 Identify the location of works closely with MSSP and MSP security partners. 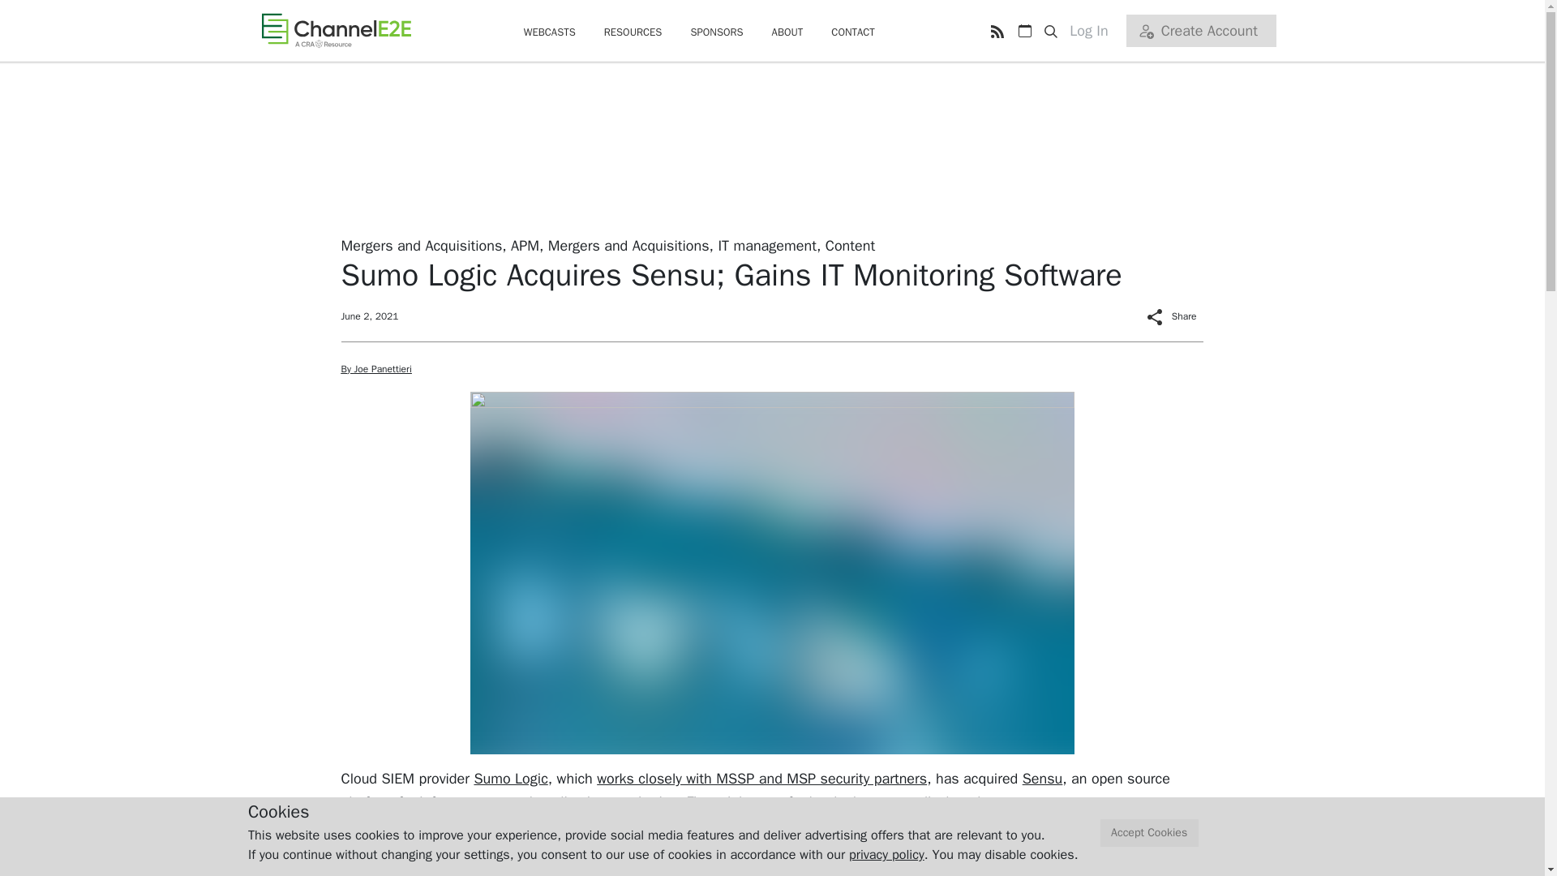
(761, 779).